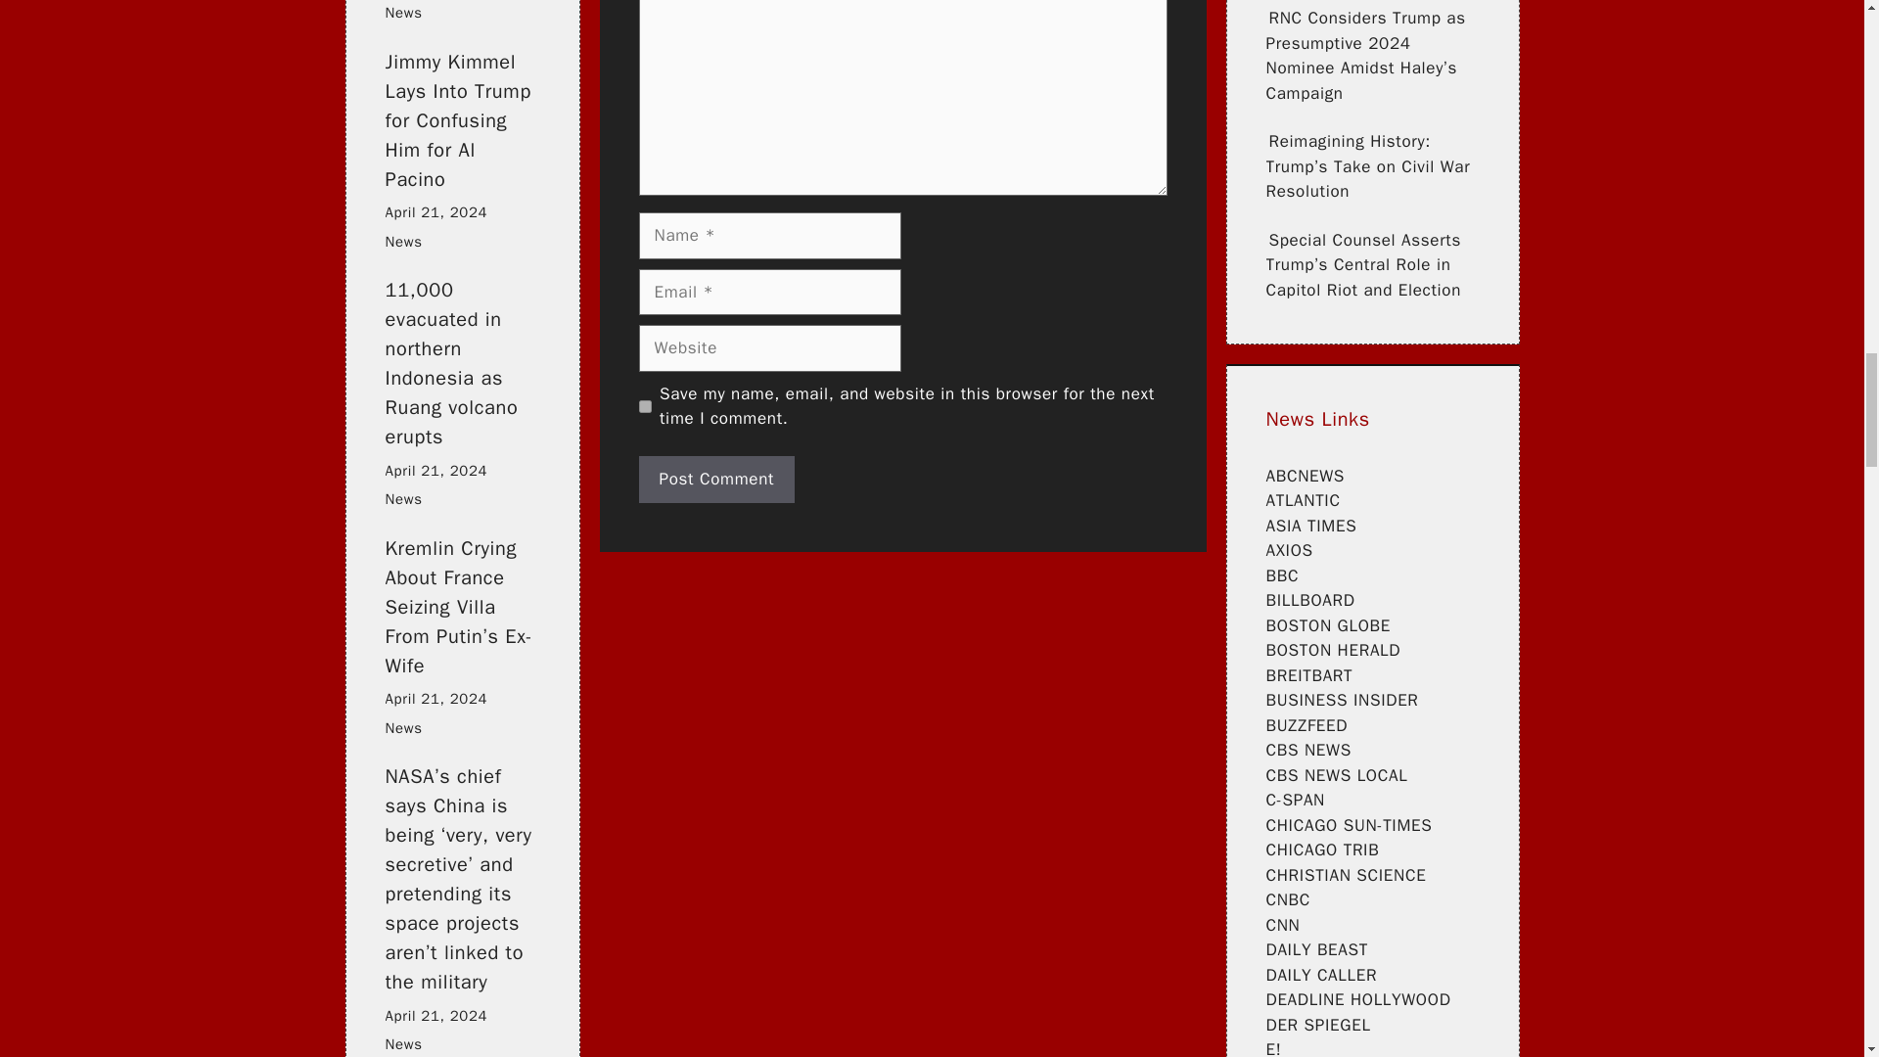 The height and width of the screenshot is (1057, 1879). Describe the element at coordinates (644, 407) in the screenshot. I see `yes` at that location.